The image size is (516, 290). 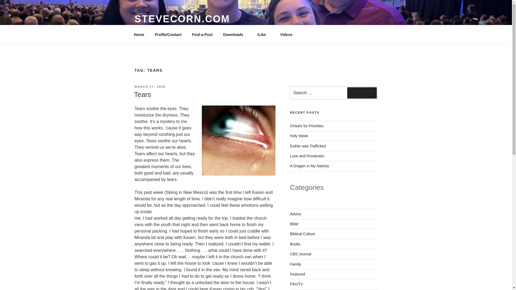 What do you see at coordinates (295, 264) in the screenshot?
I see `Family` at bounding box center [295, 264].